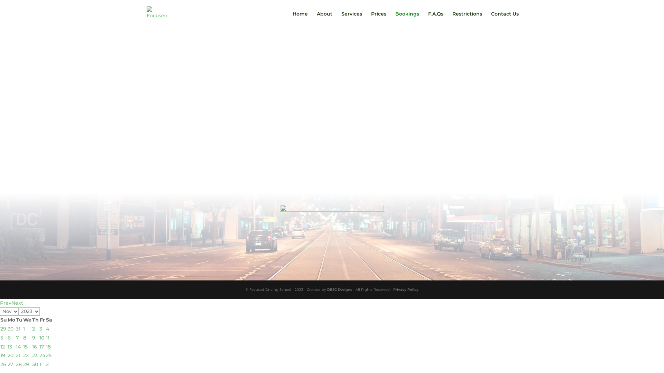  What do you see at coordinates (42, 338) in the screenshot?
I see `10` at bounding box center [42, 338].